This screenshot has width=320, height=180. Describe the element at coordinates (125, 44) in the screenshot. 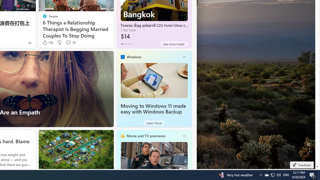

I see `tab-1` at that location.